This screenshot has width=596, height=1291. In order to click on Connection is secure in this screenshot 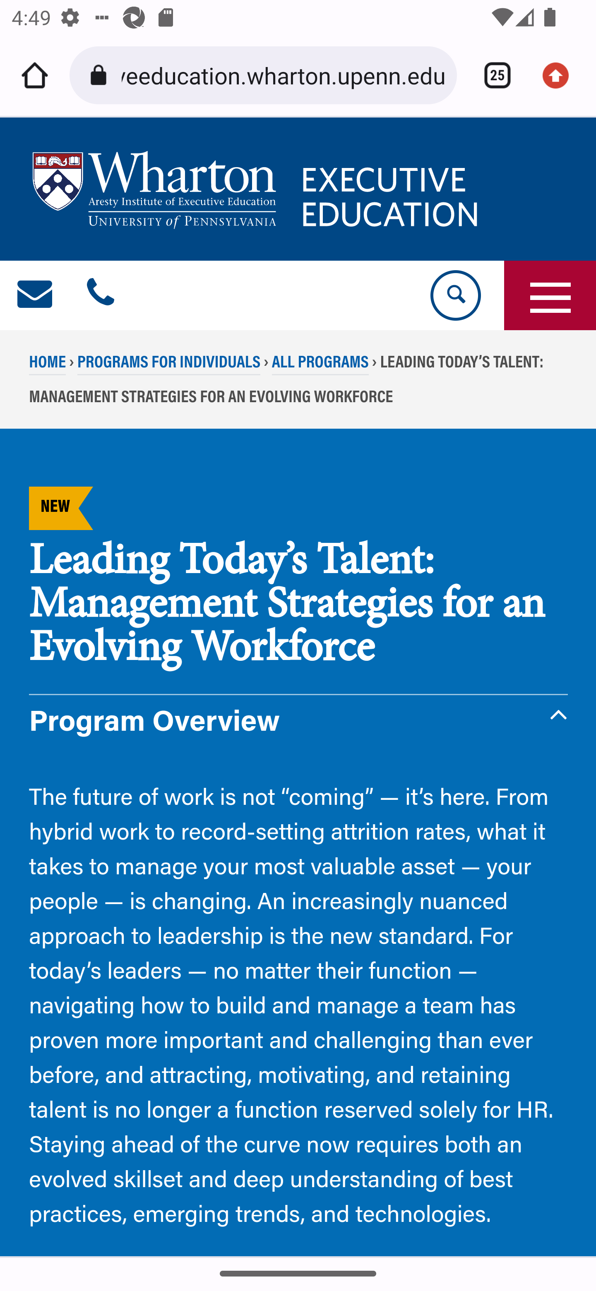, I will do `click(101, 75)`.